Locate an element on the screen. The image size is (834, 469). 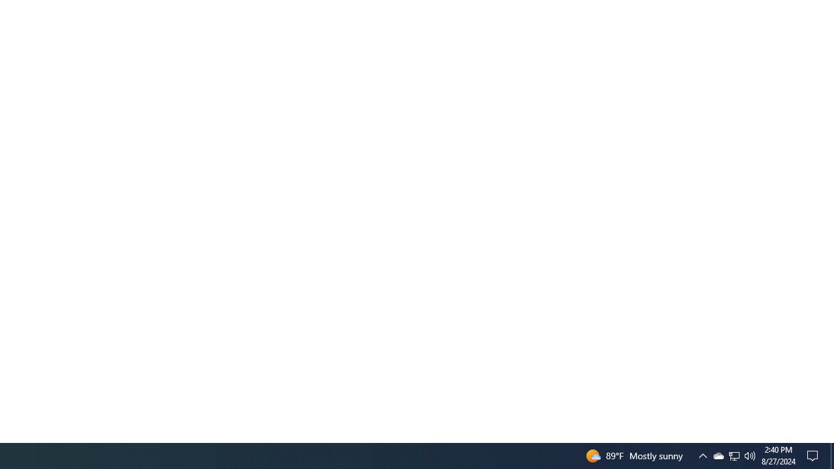
Q2790: 100% is located at coordinates (734, 456).